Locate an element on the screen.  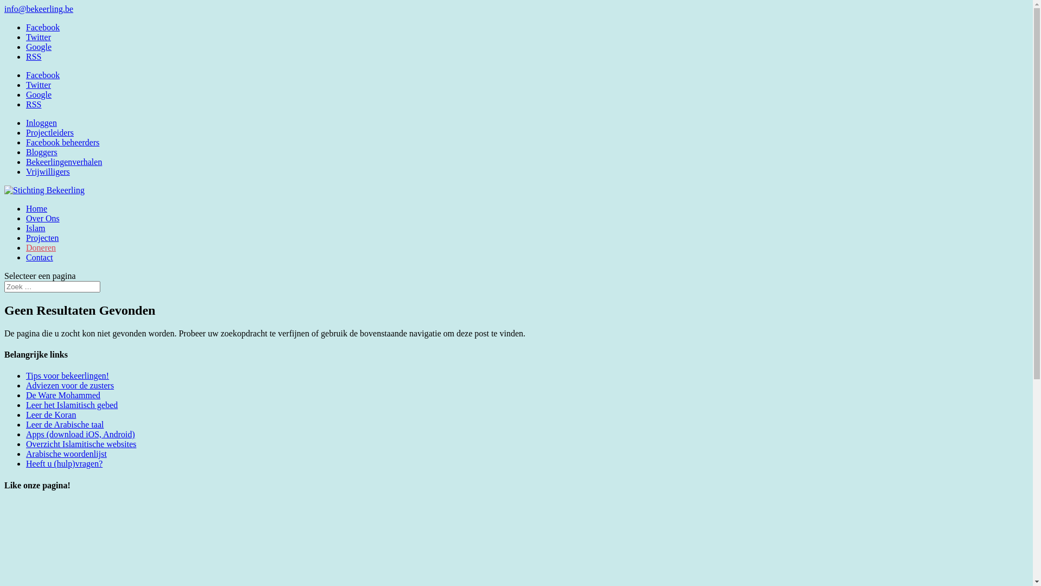
Leer de Arabische taal is located at coordinates (65, 424).